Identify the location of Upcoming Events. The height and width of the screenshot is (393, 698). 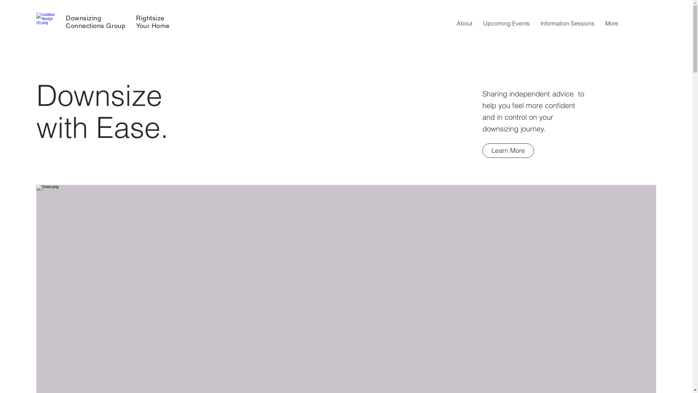
(506, 23).